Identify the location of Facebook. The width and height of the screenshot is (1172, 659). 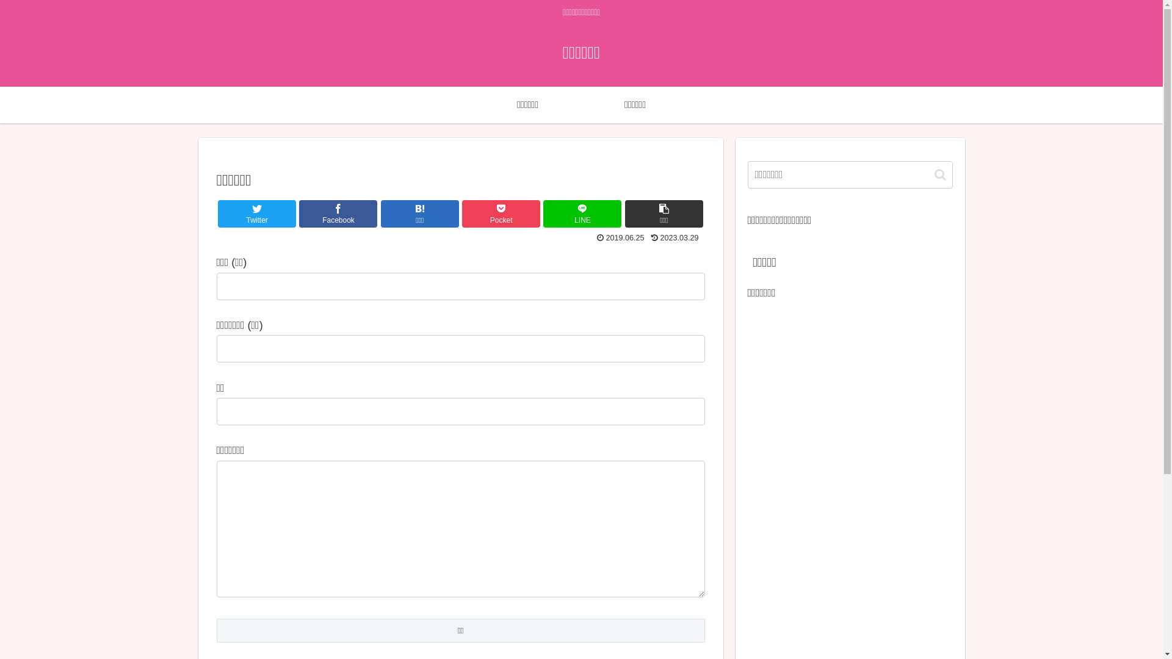
(338, 214).